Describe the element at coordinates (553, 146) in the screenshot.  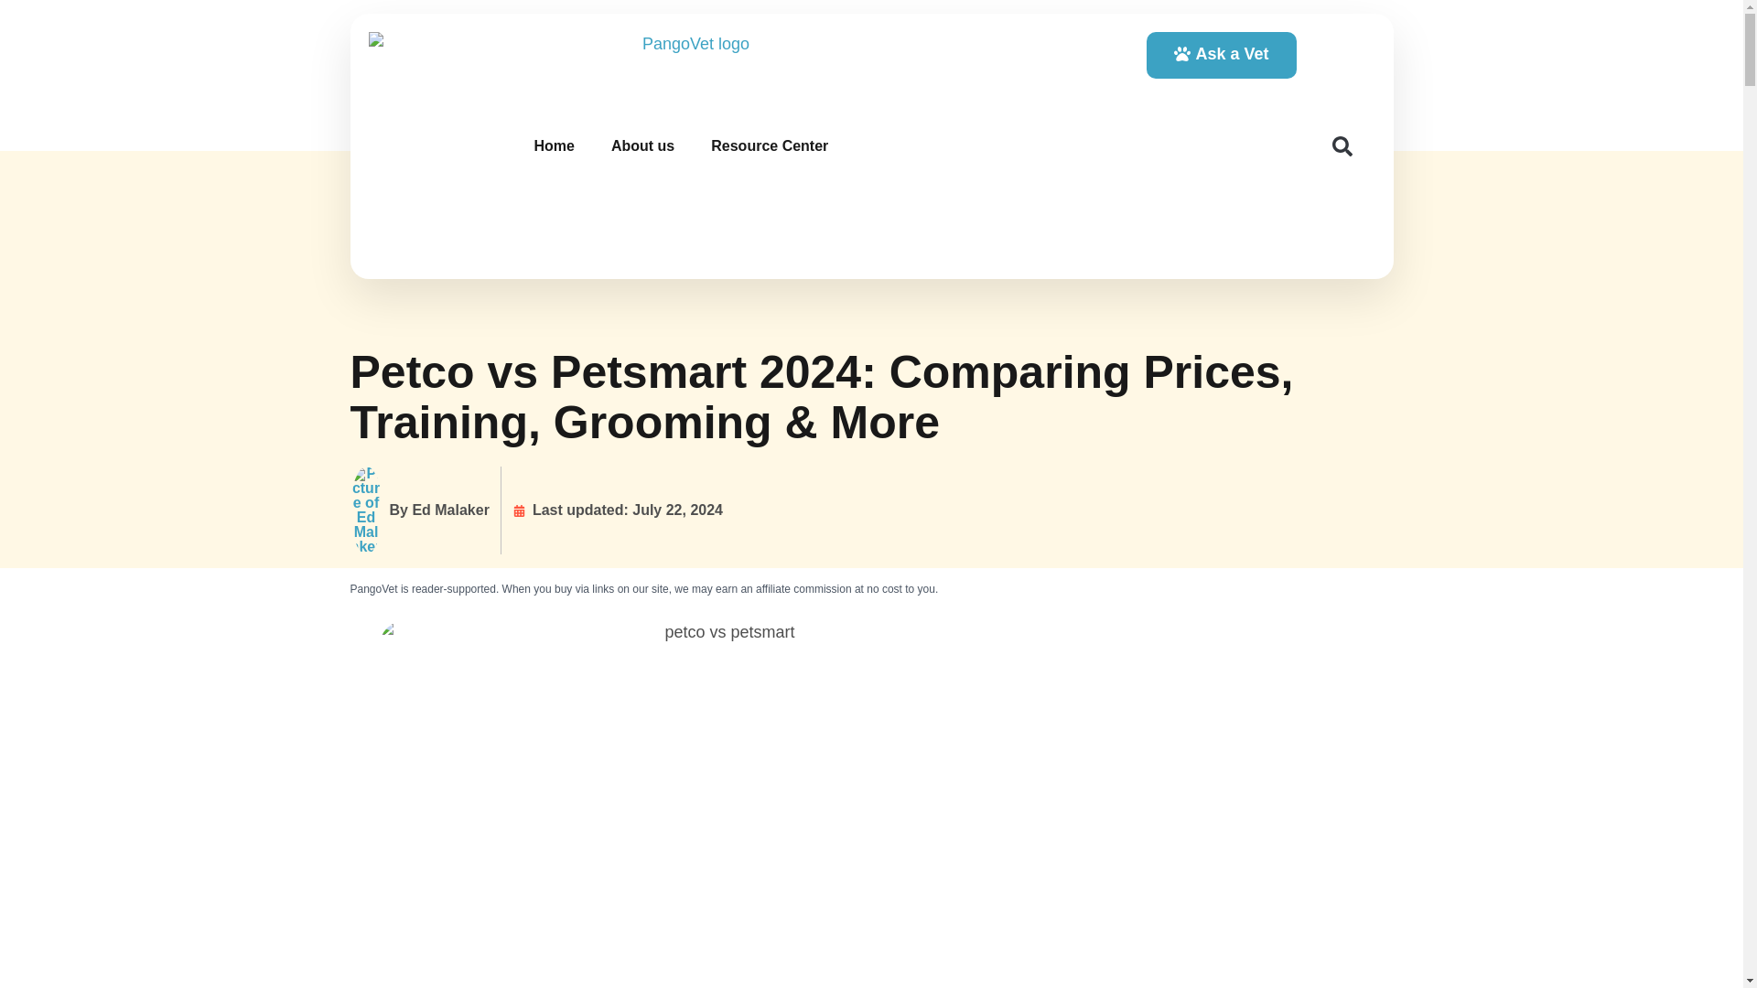
I see `Home` at that location.